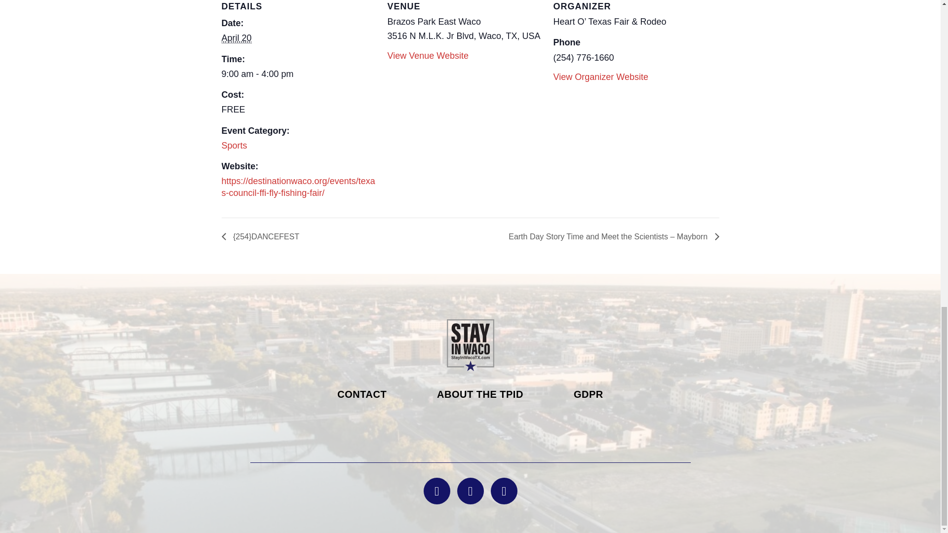 The height and width of the screenshot is (533, 948). What do you see at coordinates (480, 394) in the screenshot?
I see `ABOUT THE TPID` at bounding box center [480, 394].